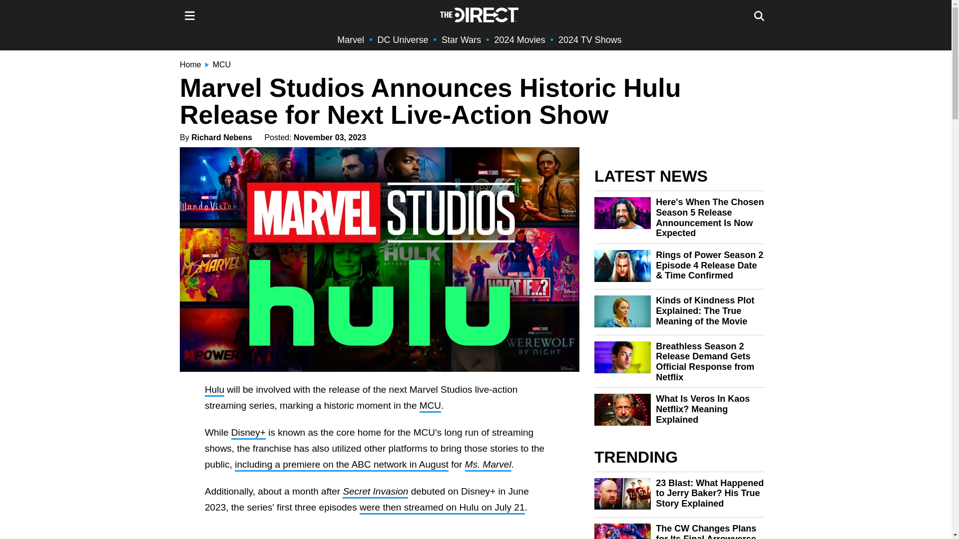  Describe the element at coordinates (461, 40) in the screenshot. I see `Star Wars` at that location.